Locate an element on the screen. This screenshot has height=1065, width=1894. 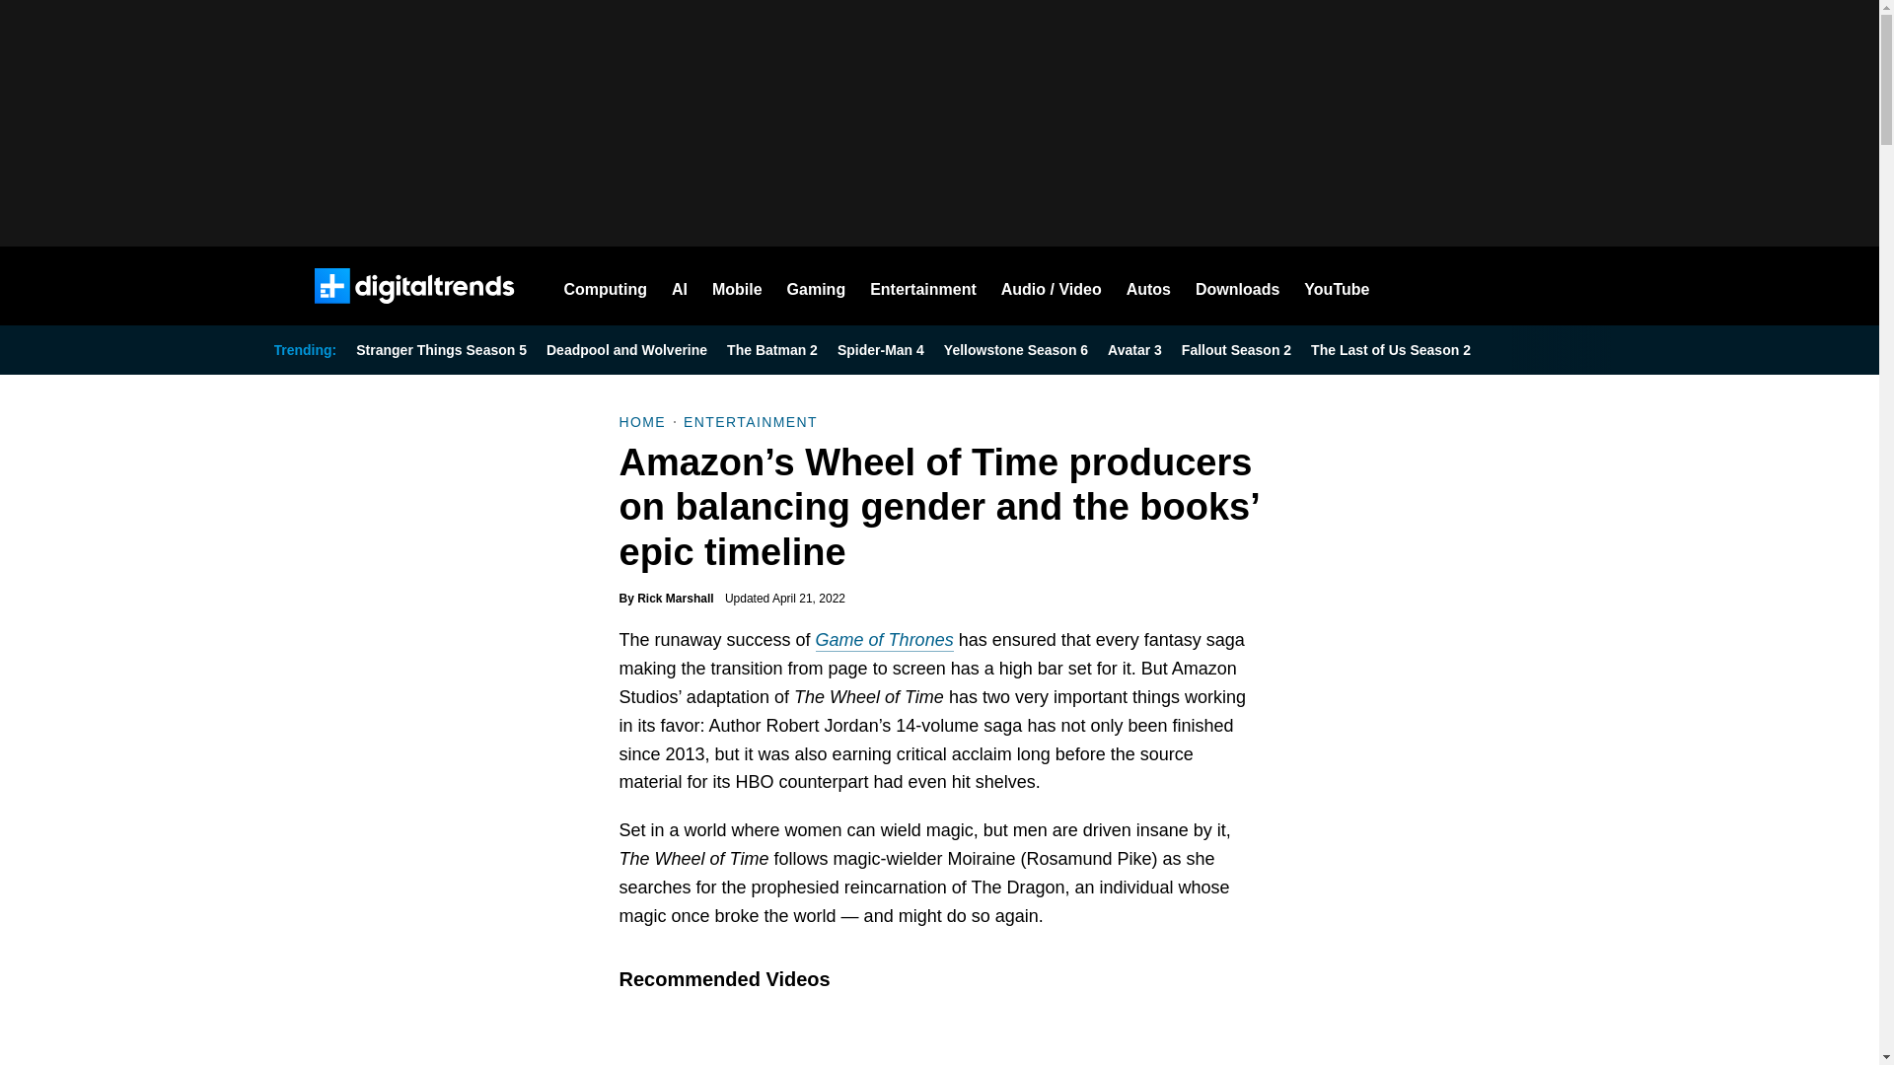
Entertainment is located at coordinates (923, 286).